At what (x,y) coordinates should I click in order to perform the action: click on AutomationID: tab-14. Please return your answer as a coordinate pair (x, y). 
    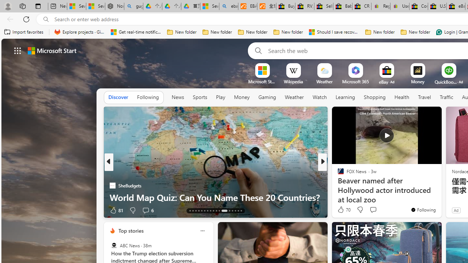
    Looking at the image, I should click on (193, 210).